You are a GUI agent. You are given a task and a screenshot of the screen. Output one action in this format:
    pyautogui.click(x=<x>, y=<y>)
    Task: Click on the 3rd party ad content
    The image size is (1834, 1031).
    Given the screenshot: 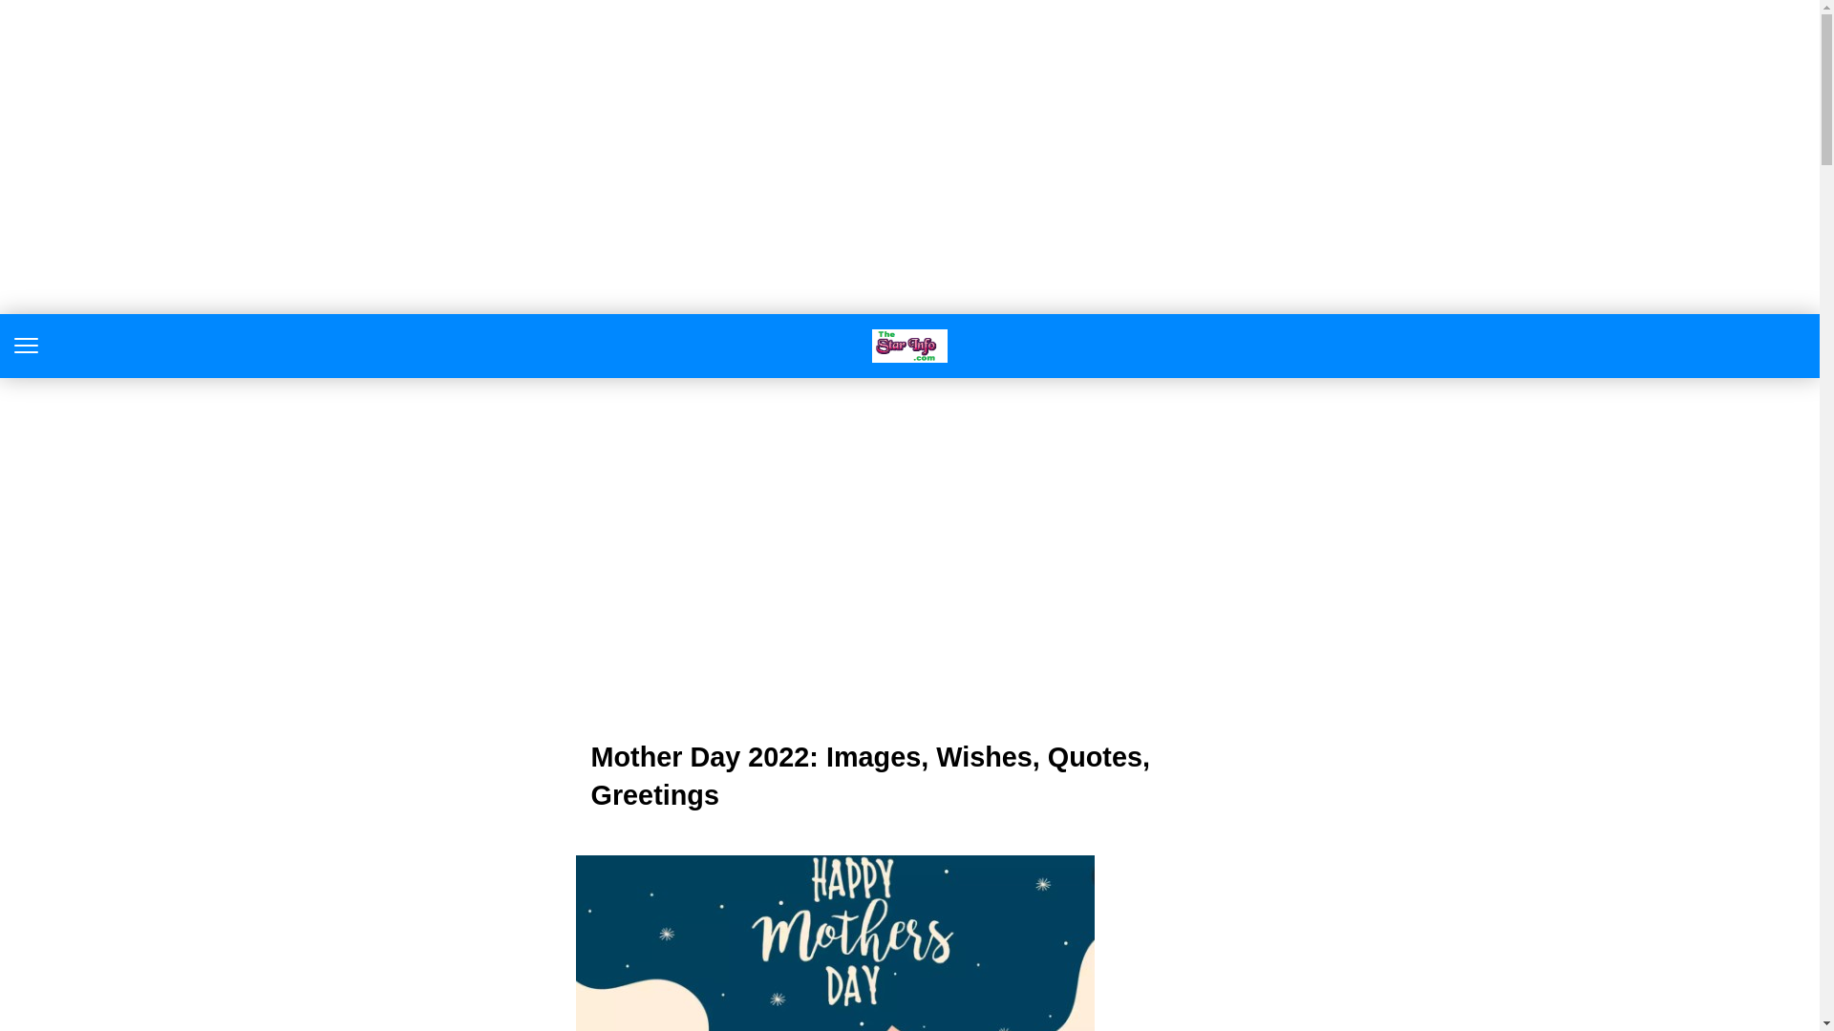 What is the action you would take?
    pyautogui.click(x=909, y=554)
    